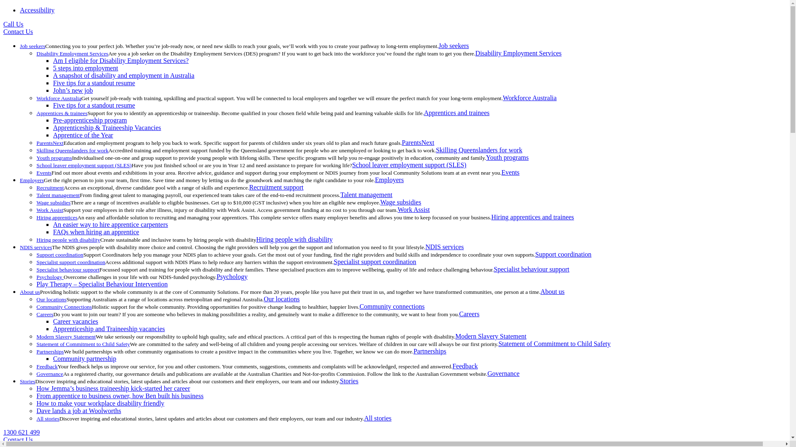 This screenshot has width=796, height=447. What do you see at coordinates (37, 10) in the screenshot?
I see `Accessibility` at bounding box center [37, 10].